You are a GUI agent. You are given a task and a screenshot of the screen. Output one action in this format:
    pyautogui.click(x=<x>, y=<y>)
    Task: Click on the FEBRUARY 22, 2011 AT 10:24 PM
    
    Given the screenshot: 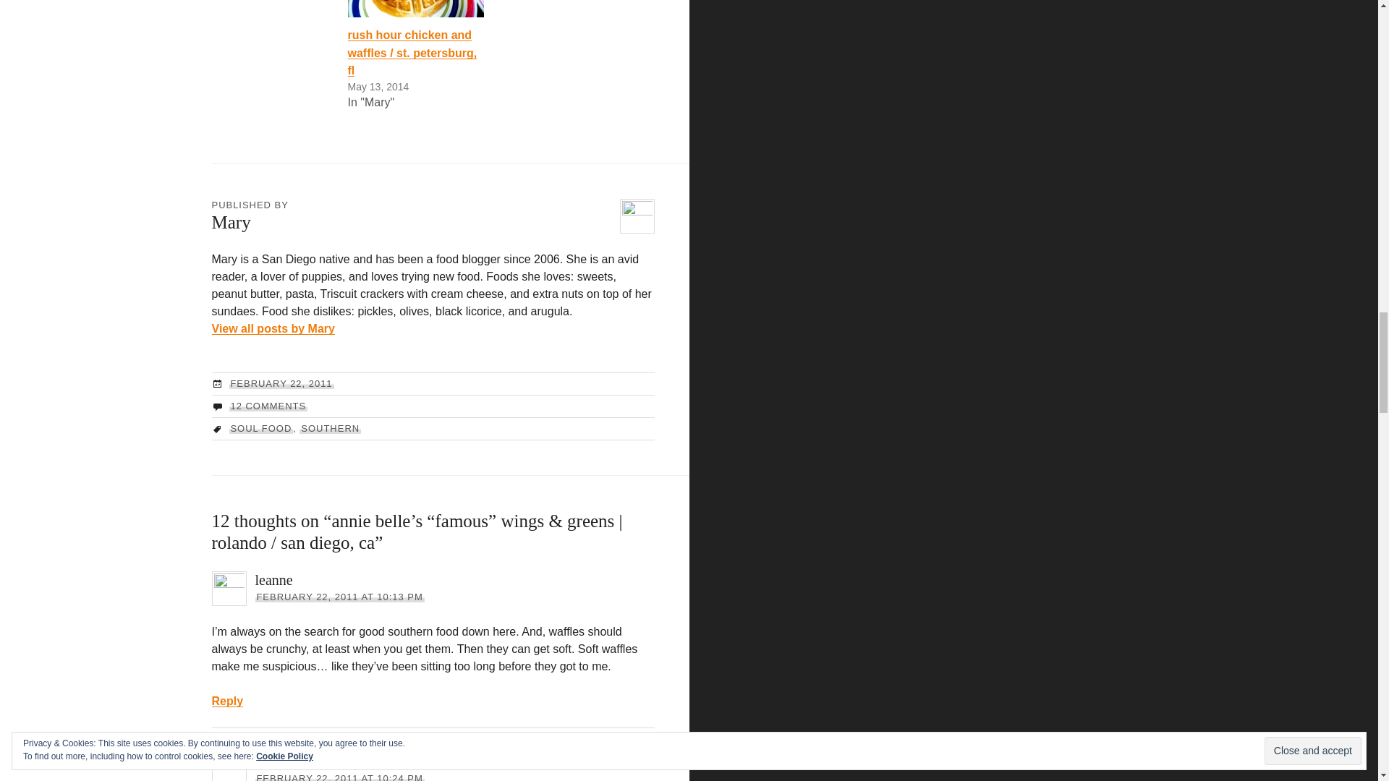 What is the action you would take?
    pyautogui.click(x=339, y=777)
    